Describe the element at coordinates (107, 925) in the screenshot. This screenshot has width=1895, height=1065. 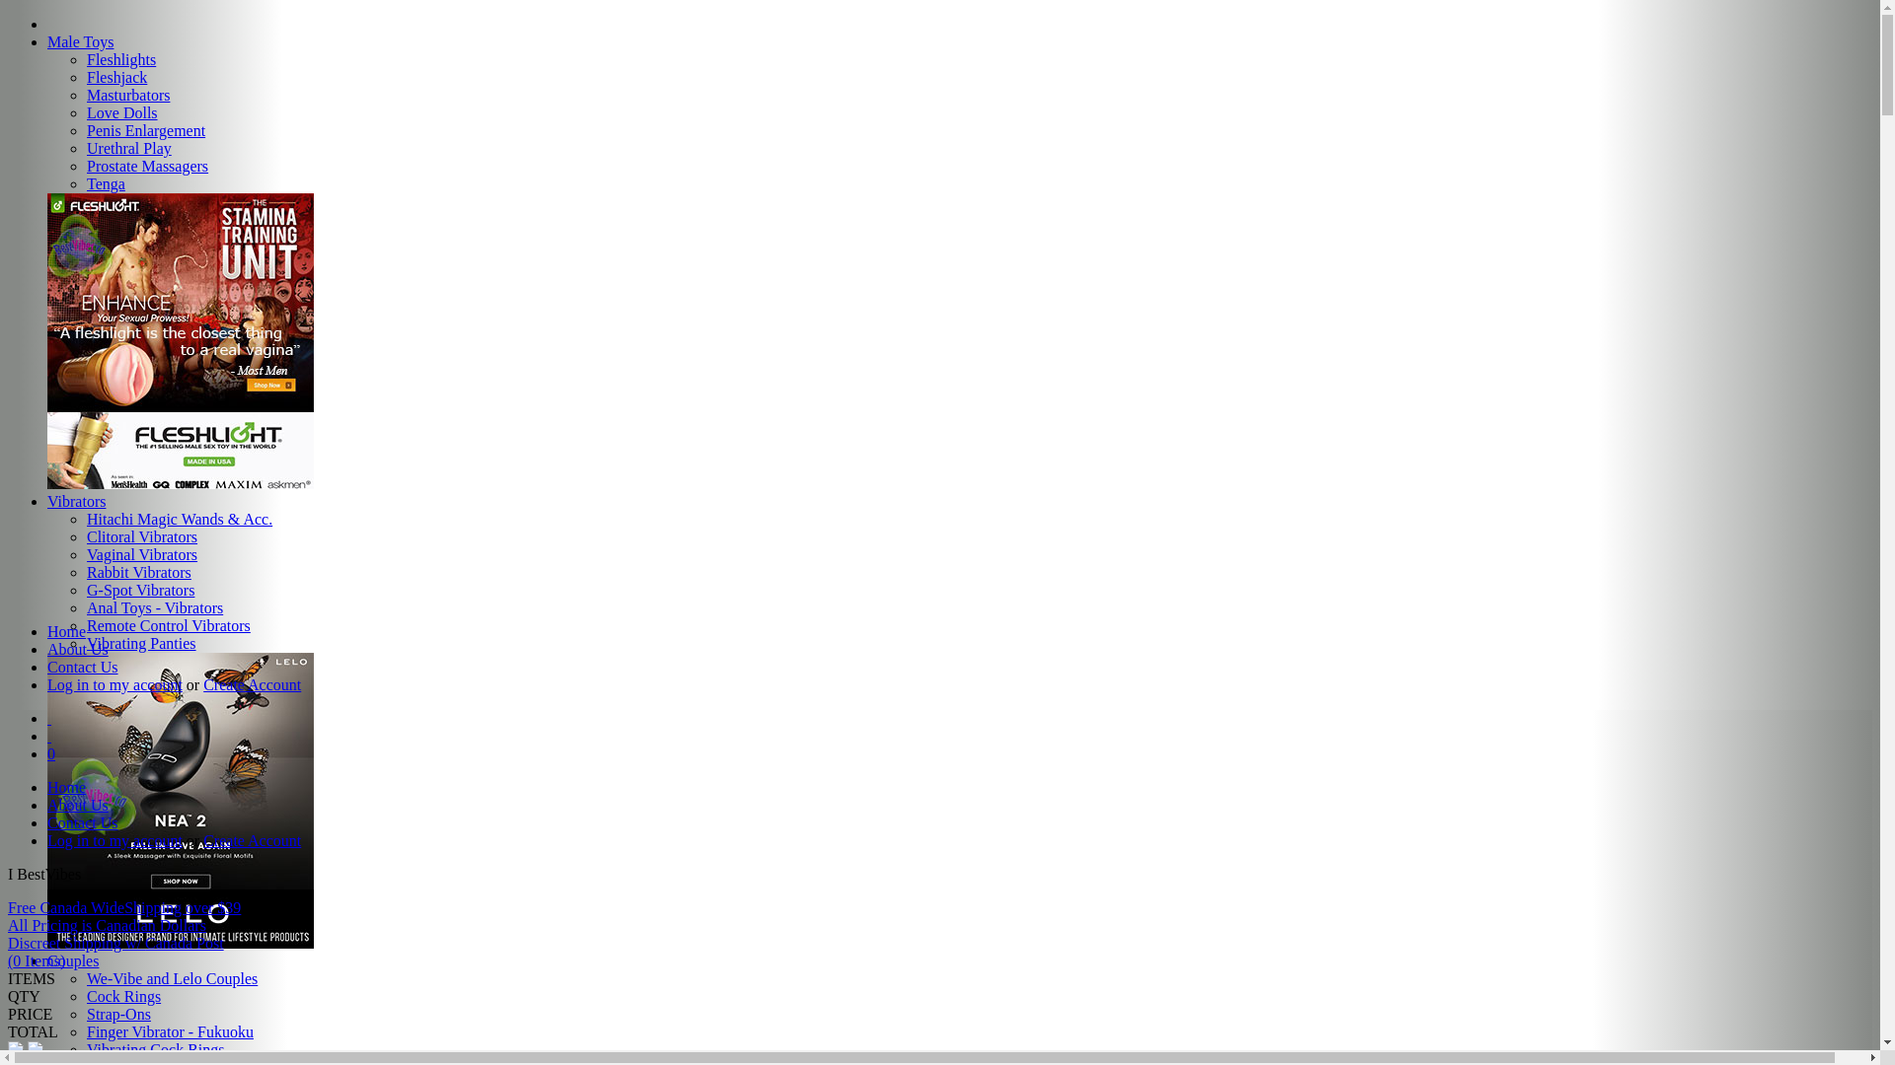
I see `All Pricing is Canadian Dollars` at that location.